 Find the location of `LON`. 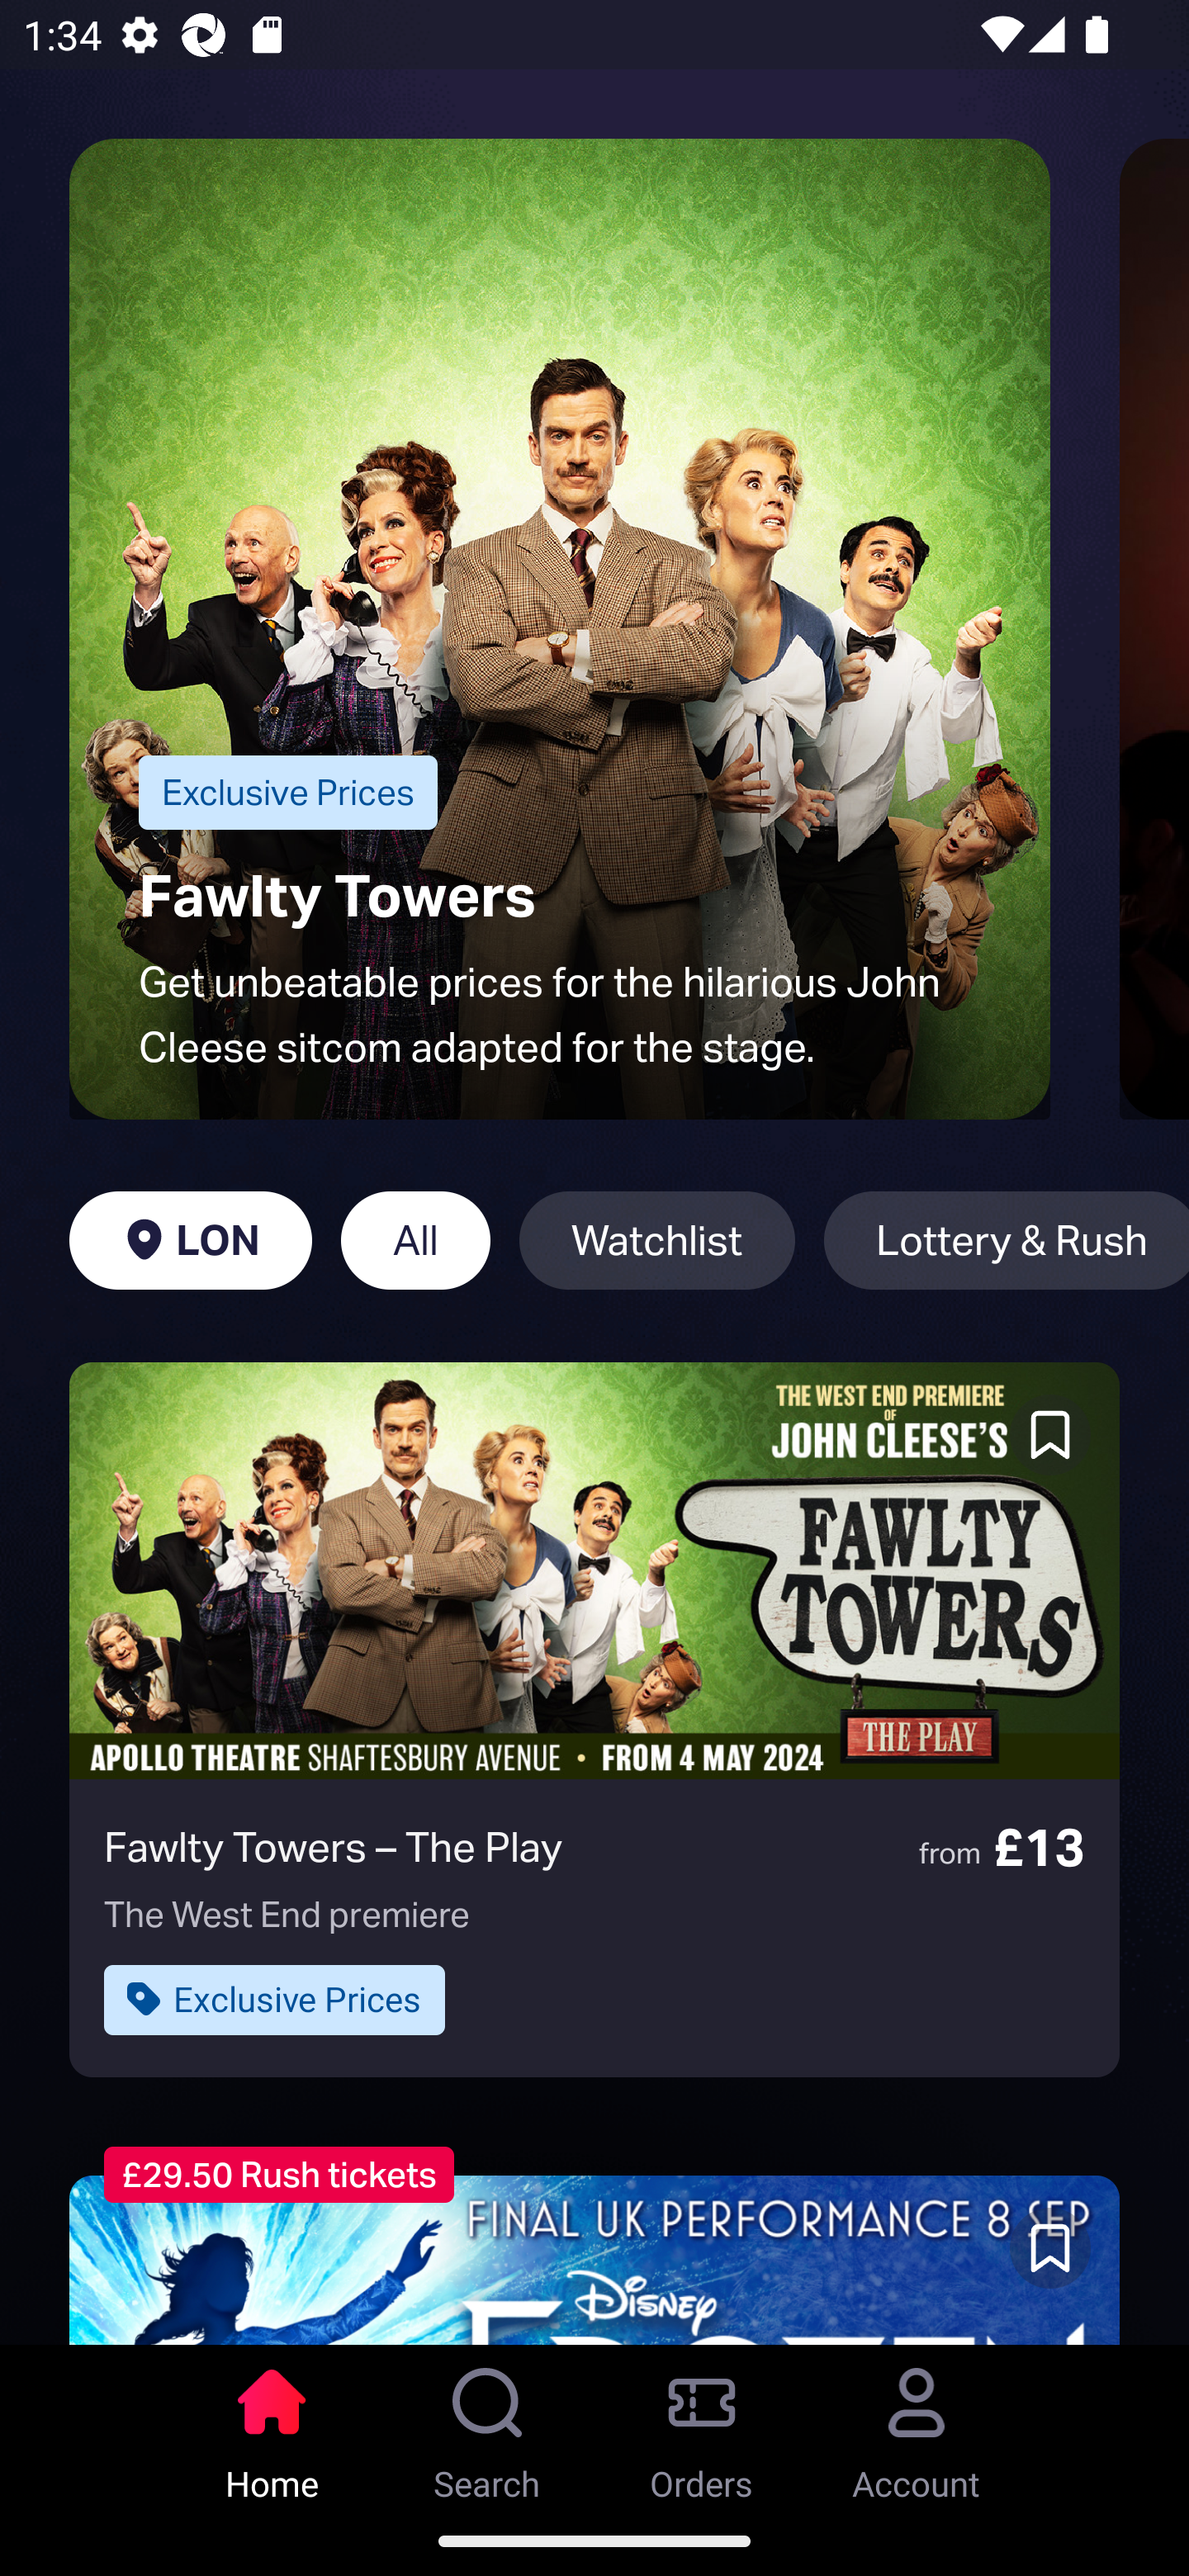

LON is located at coordinates (190, 1240).